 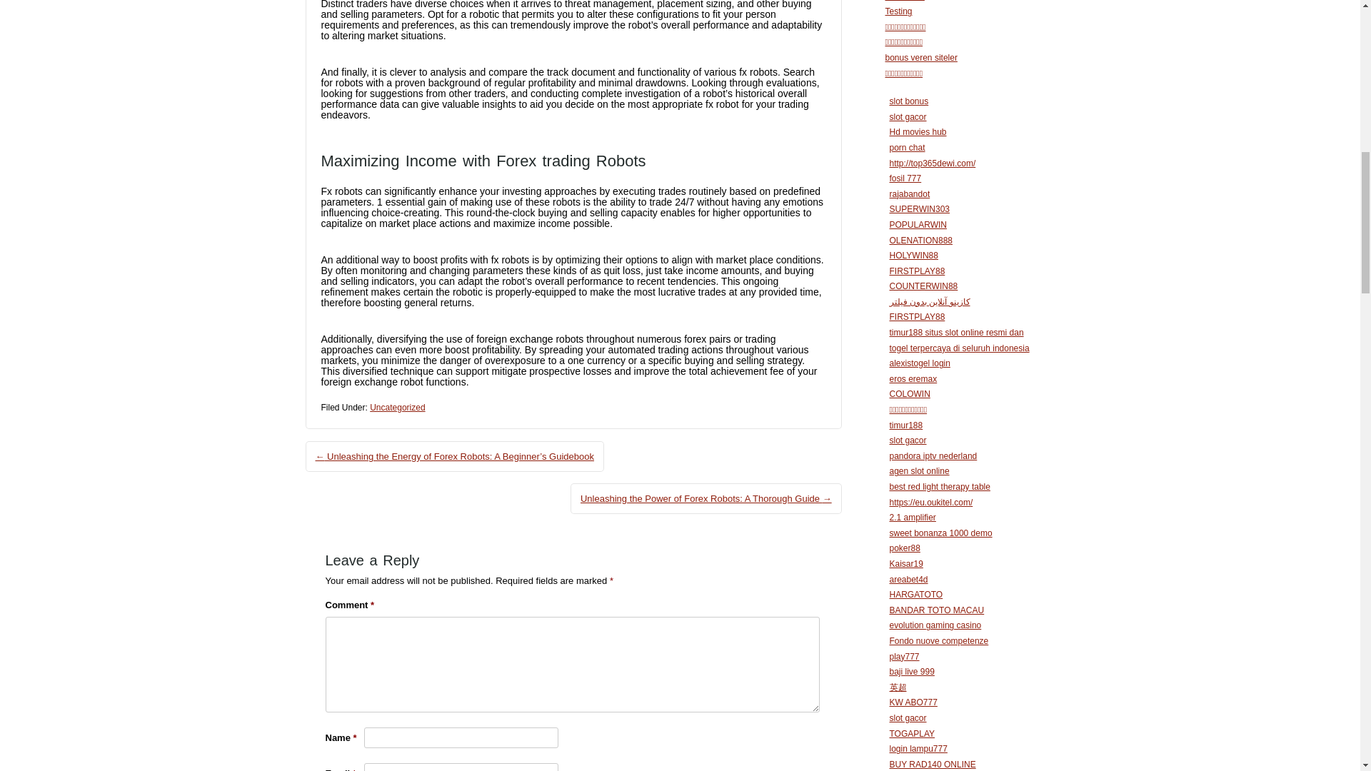 I want to click on Testing, so click(x=899, y=11).